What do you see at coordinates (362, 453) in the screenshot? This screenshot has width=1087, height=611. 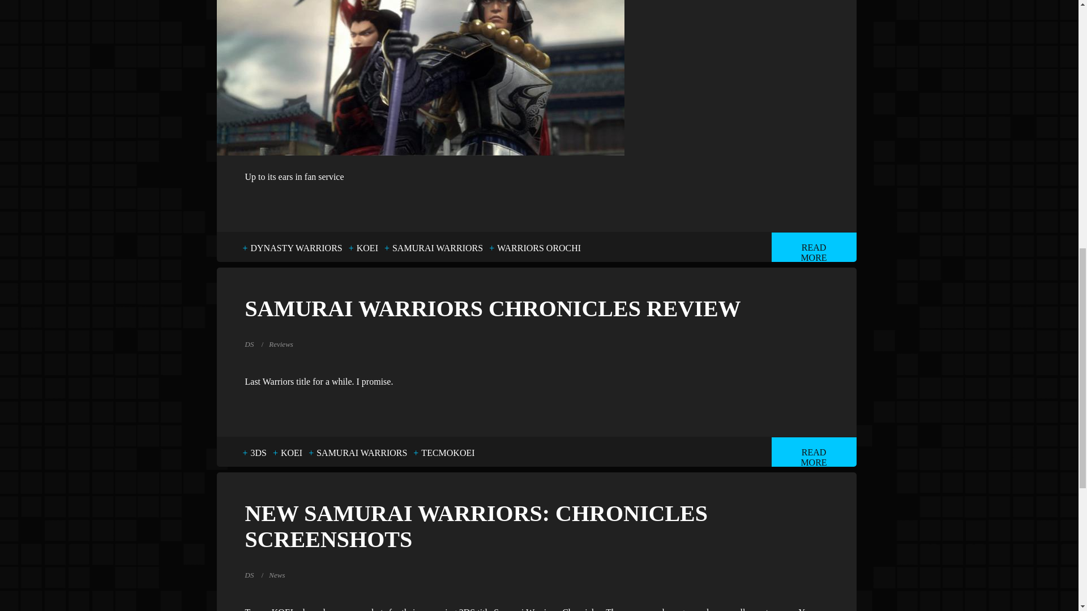 I see `SAMURAI WARRIORS` at bounding box center [362, 453].